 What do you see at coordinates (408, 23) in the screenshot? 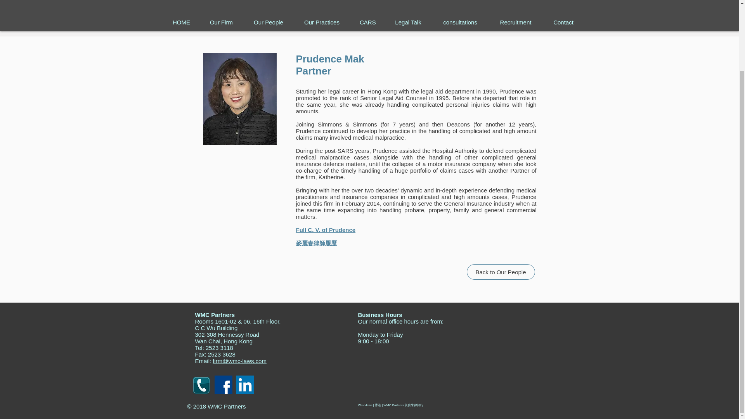
I see `Legal Talk` at bounding box center [408, 23].